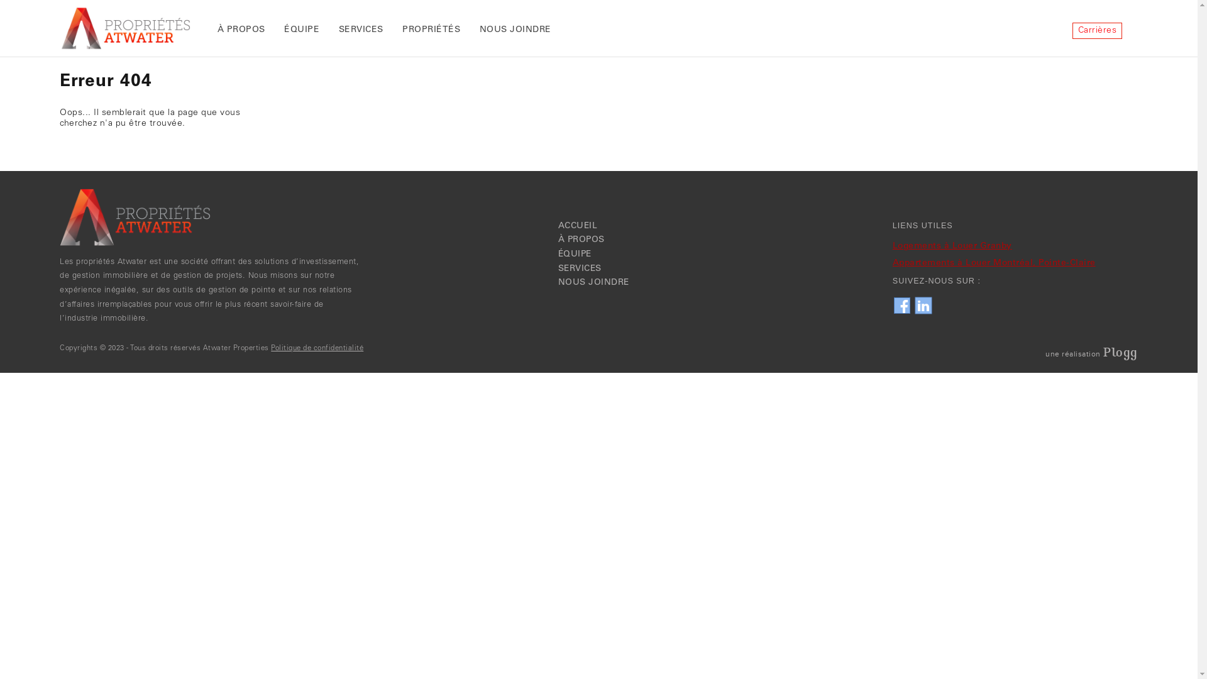 The height and width of the screenshot is (679, 1207). Describe the element at coordinates (593, 283) in the screenshot. I see `NOUS JOINDRE` at that location.